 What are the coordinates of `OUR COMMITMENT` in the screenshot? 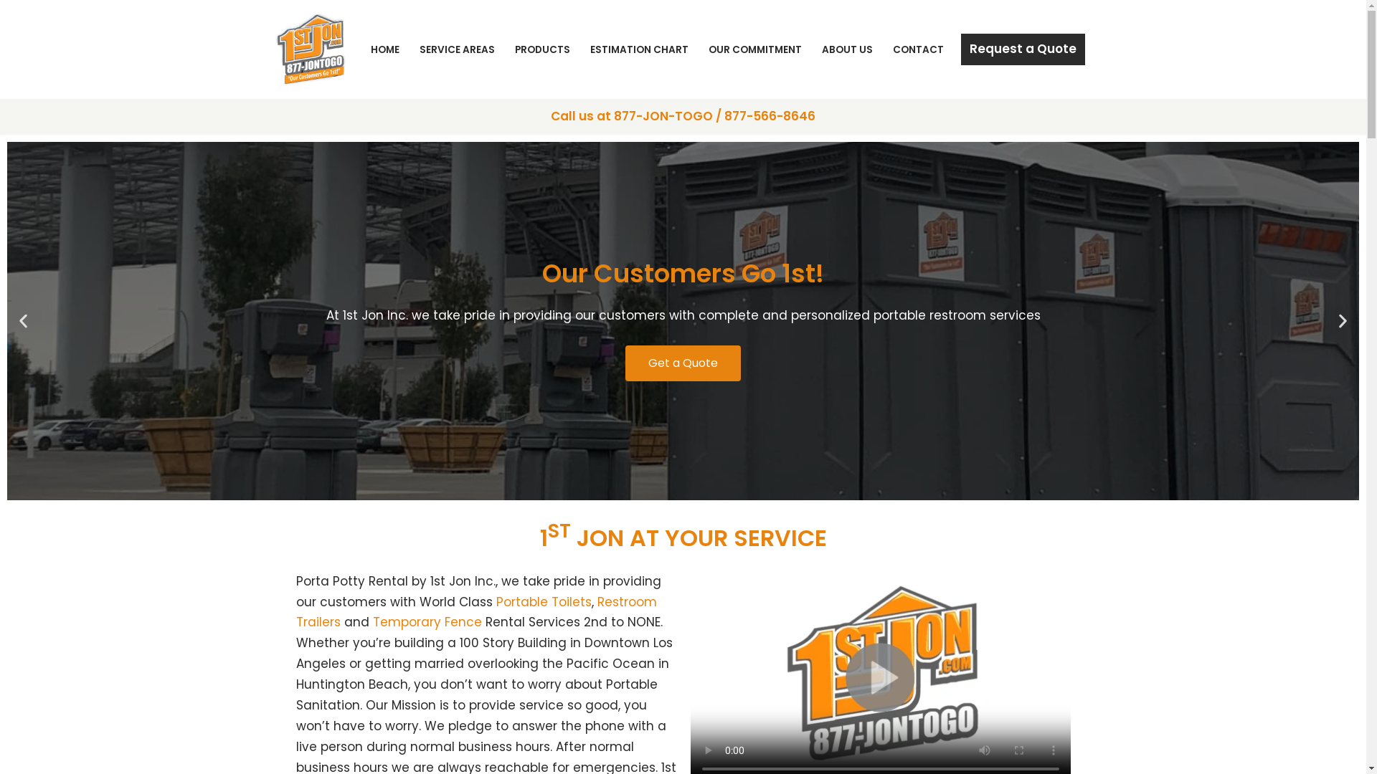 It's located at (754, 49).